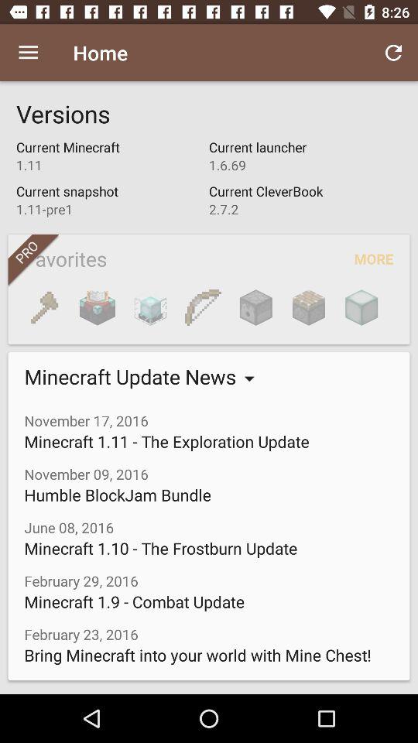 The height and width of the screenshot is (743, 418). Describe the element at coordinates (393, 53) in the screenshot. I see `turn on the item next to home icon` at that location.